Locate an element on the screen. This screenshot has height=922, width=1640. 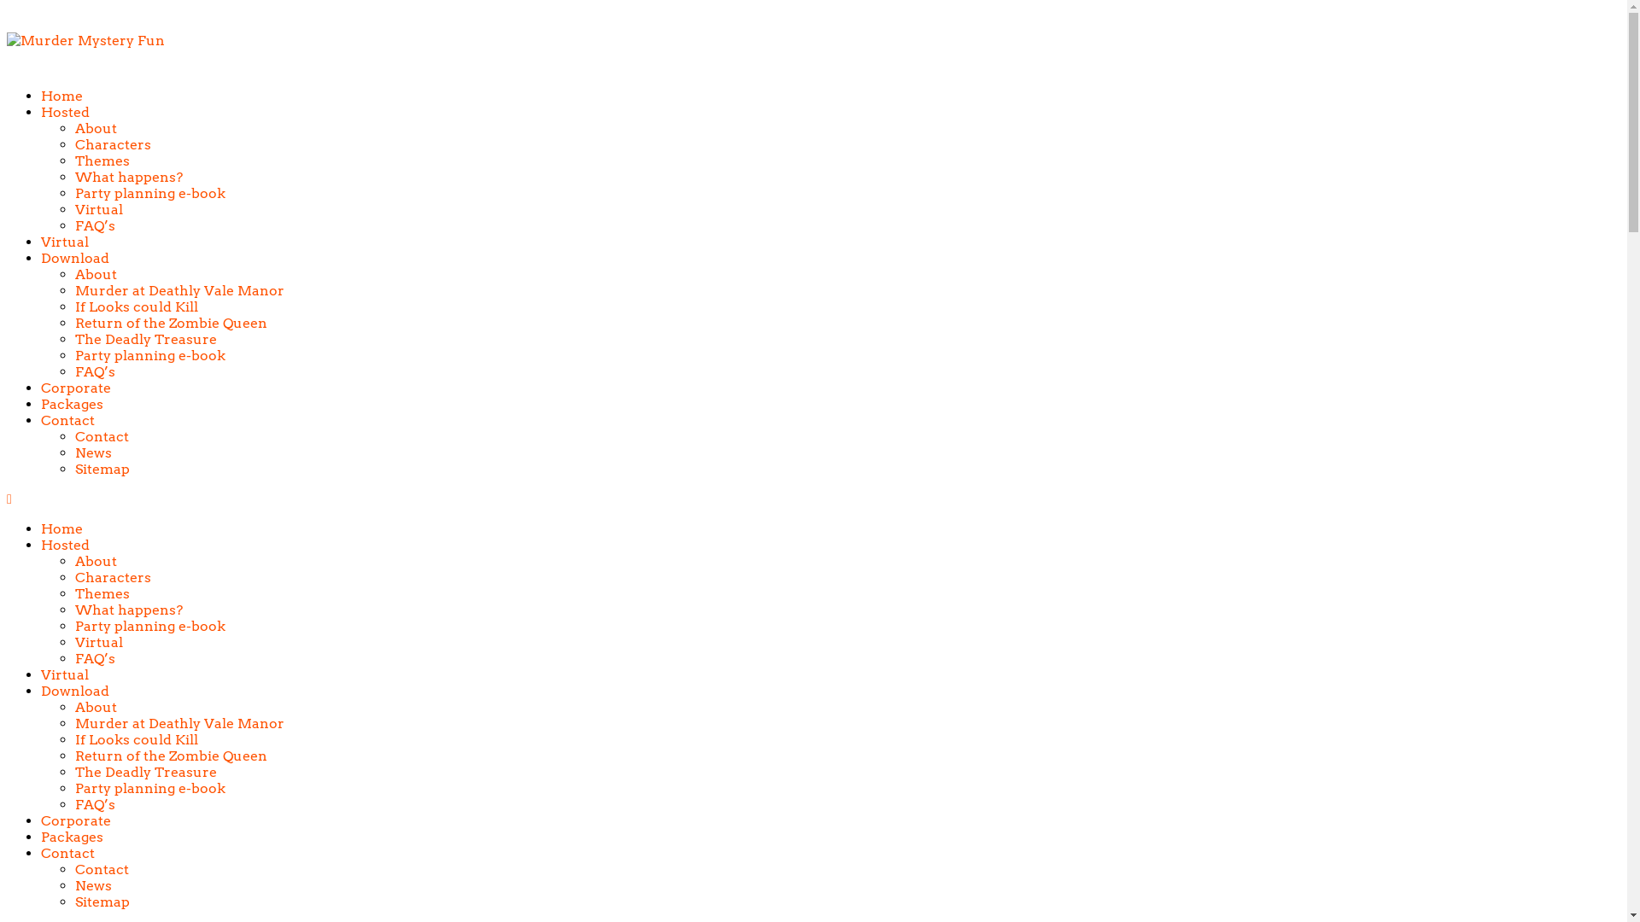
Hosted is located at coordinates (65, 113).